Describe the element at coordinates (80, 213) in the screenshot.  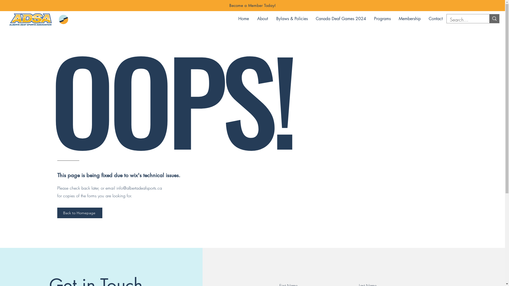
I see `Back to Homepage` at that location.